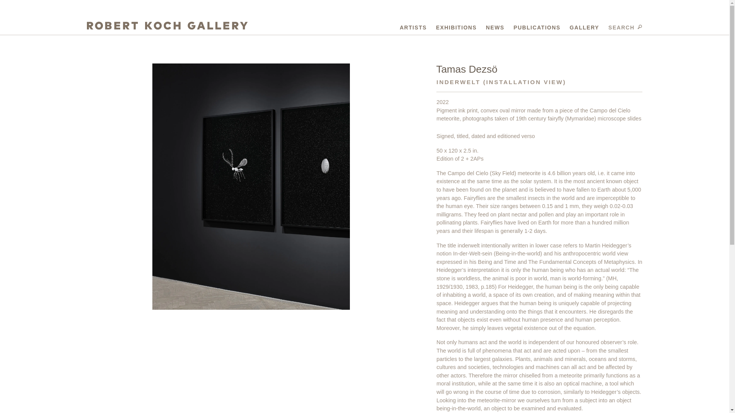 The image size is (735, 413). Describe the element at coordinates (537, 26) in the screenshot. I see `PUBLICATIONS` at that location.